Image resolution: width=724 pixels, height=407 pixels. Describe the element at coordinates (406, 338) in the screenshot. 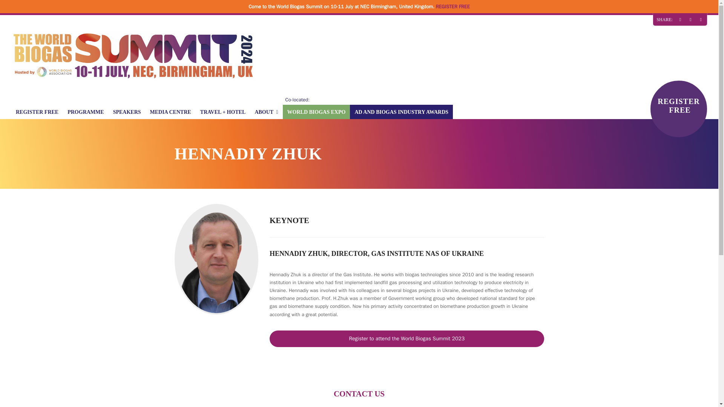

I see `Register to attend the World Biogas Summit 2023` at that location.